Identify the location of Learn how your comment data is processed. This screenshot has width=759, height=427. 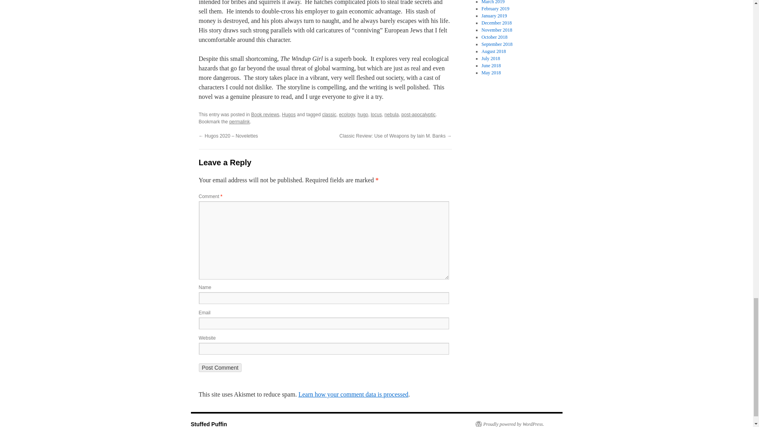
(353, 394).